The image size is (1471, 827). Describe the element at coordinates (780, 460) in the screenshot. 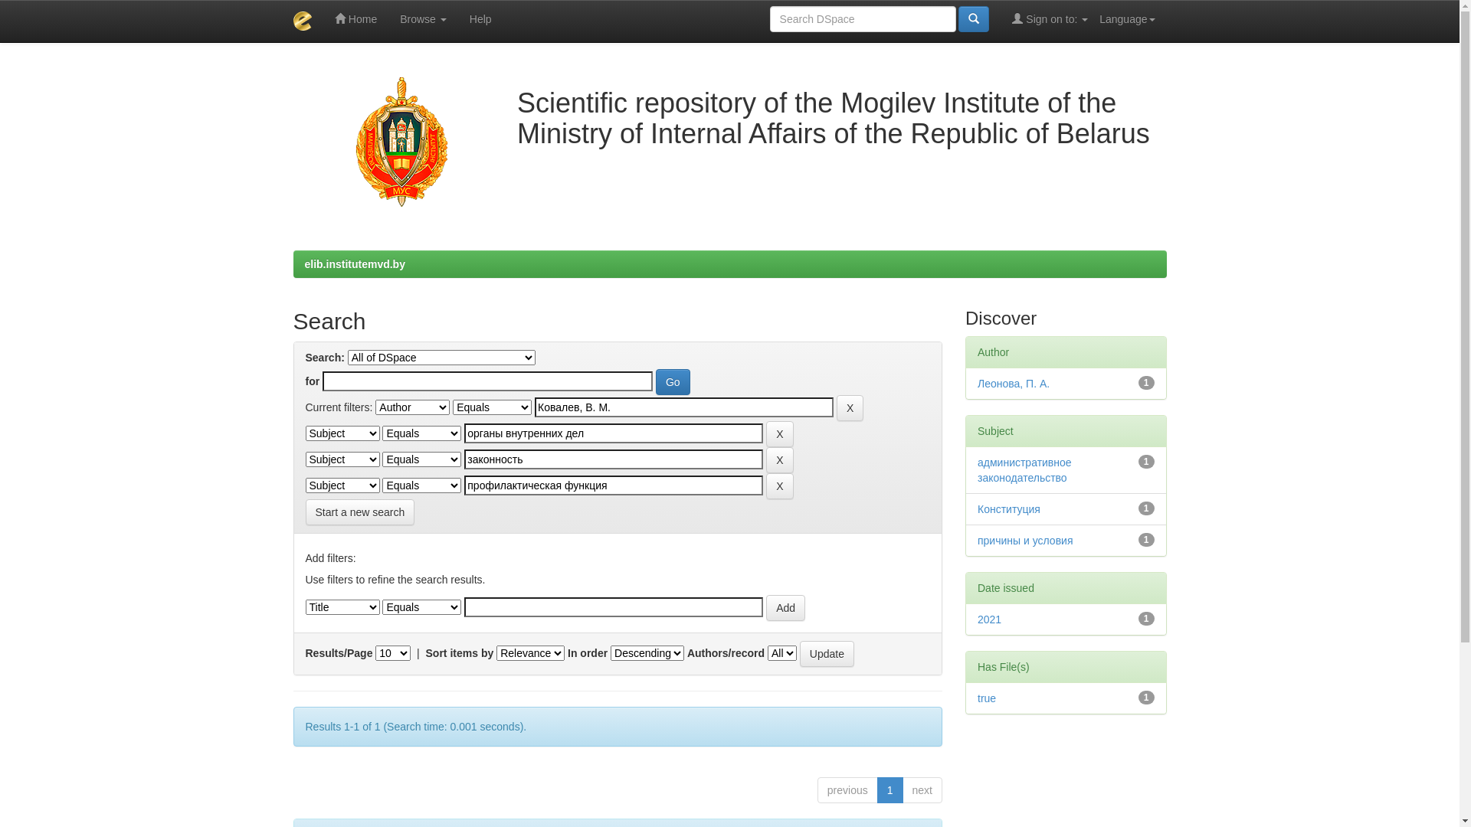

I see `X` at that location.